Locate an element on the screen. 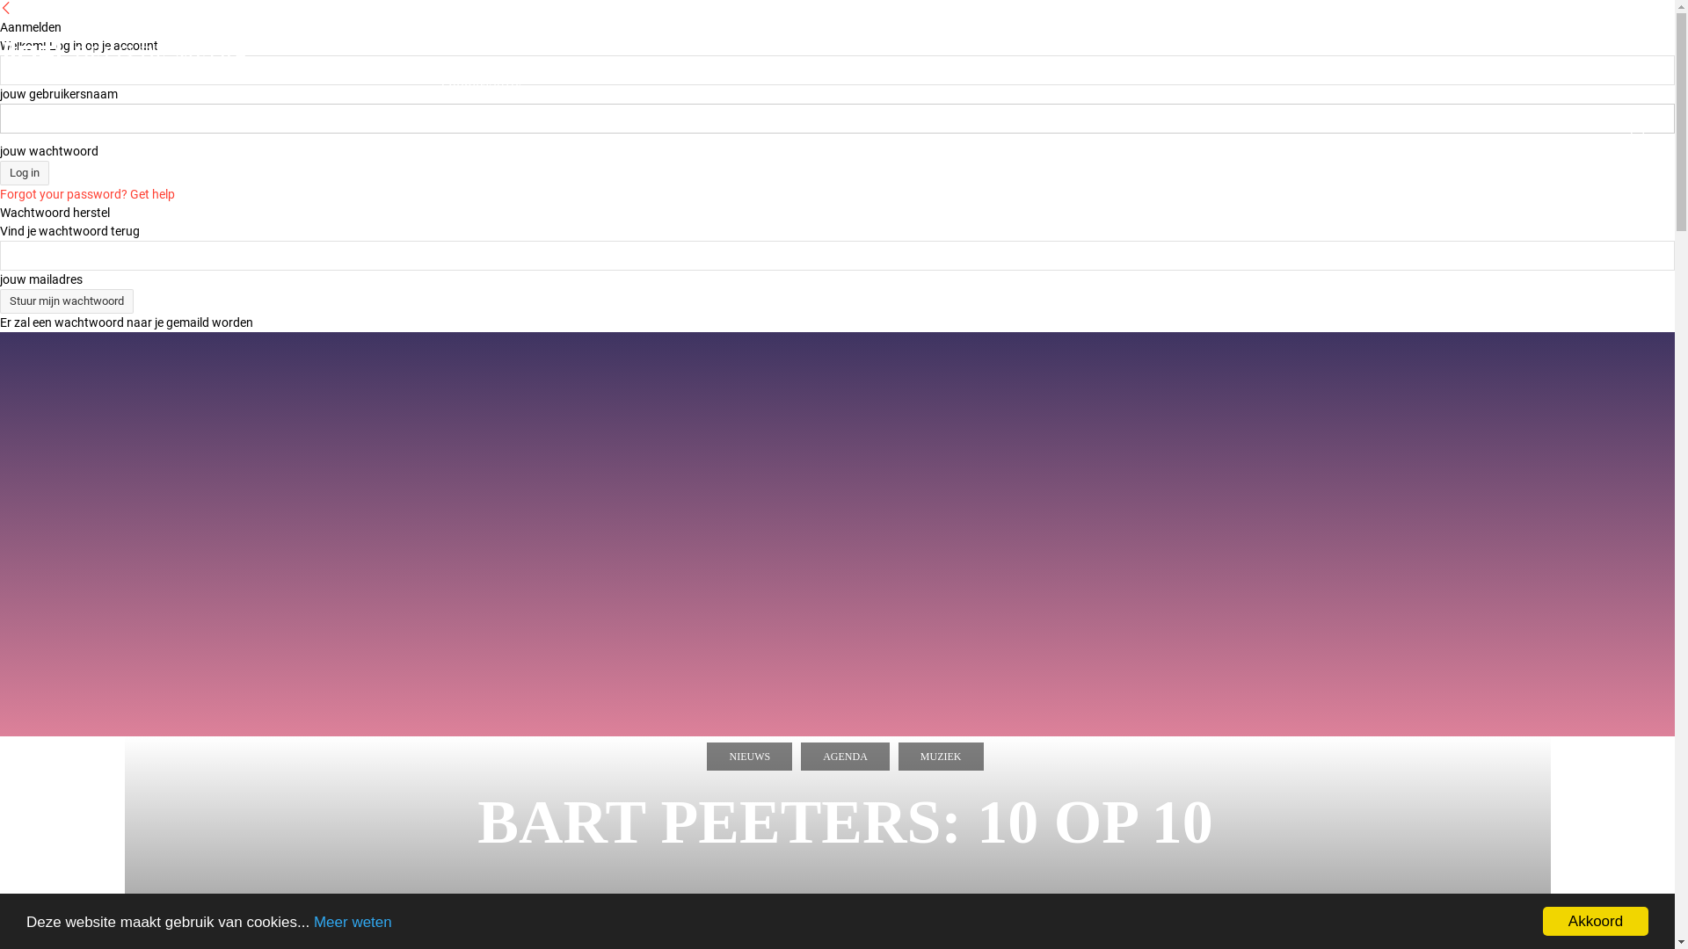 This screenshot has height=949, width=1688. Dieren is located at coordinates (1590, 44).